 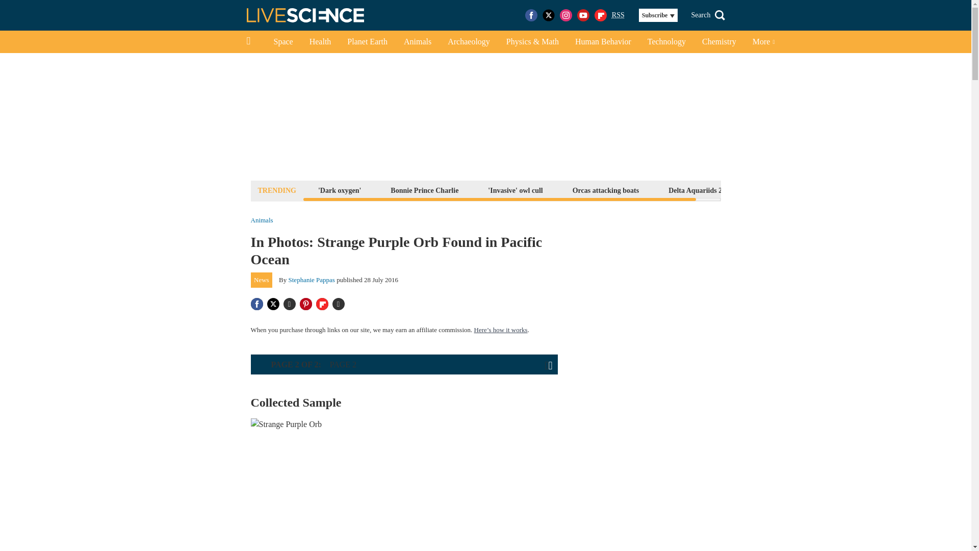 What do you see at coordinates (618, 15) in the screenshot?
I see `RSS` at bounding box center [618, 15].